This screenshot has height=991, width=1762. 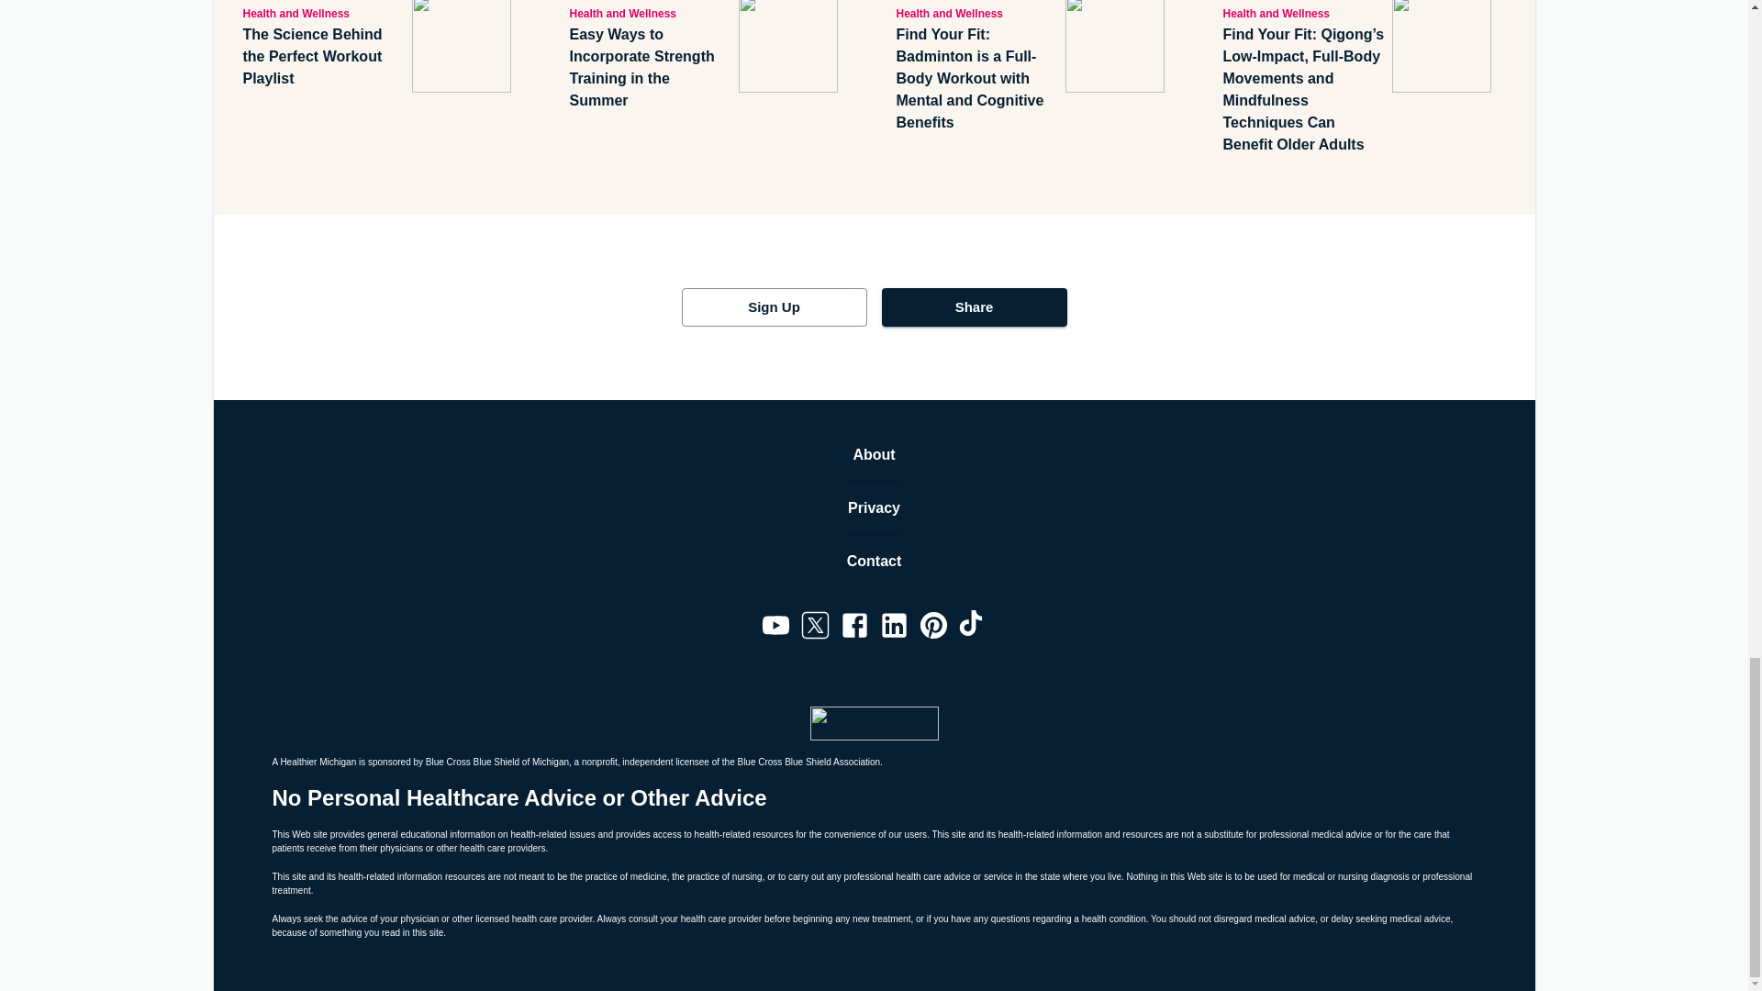 What do you see at coordinates (773, 307) in the screenshot?
I see `Sign Up` at bounding box center [773, 307].